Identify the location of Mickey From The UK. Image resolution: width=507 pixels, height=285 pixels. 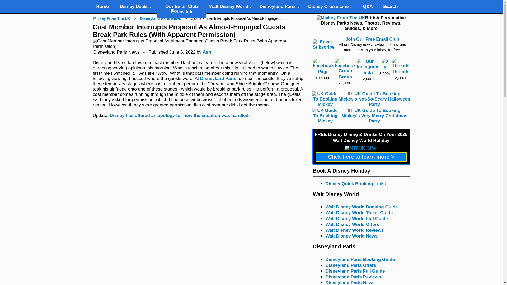
(102, 7).